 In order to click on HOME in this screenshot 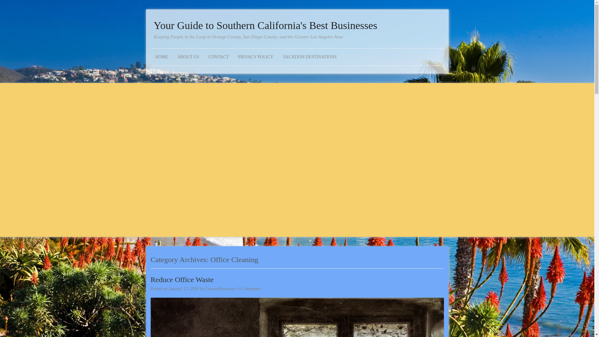, I will do `click(161, 57)`.